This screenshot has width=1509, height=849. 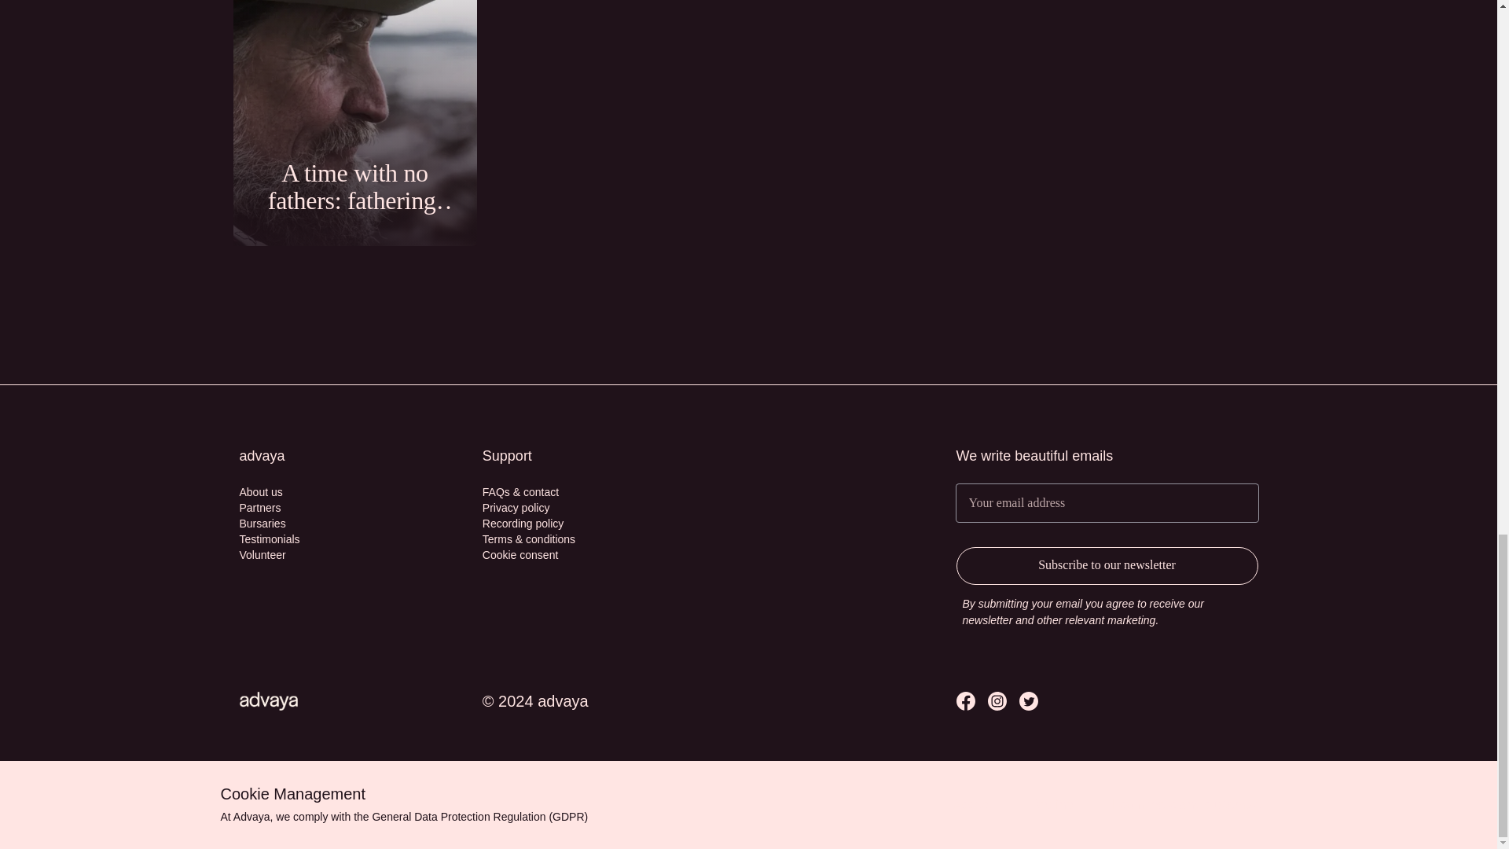 I want to click on About us, so click(x=260, y=492).